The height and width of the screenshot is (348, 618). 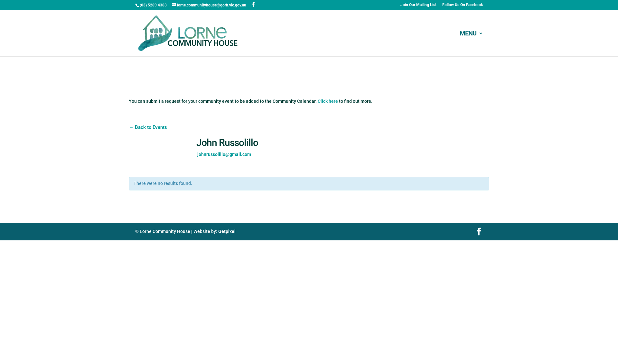 I want to click on Join Our Mailing List, so click(x=418, y=6).